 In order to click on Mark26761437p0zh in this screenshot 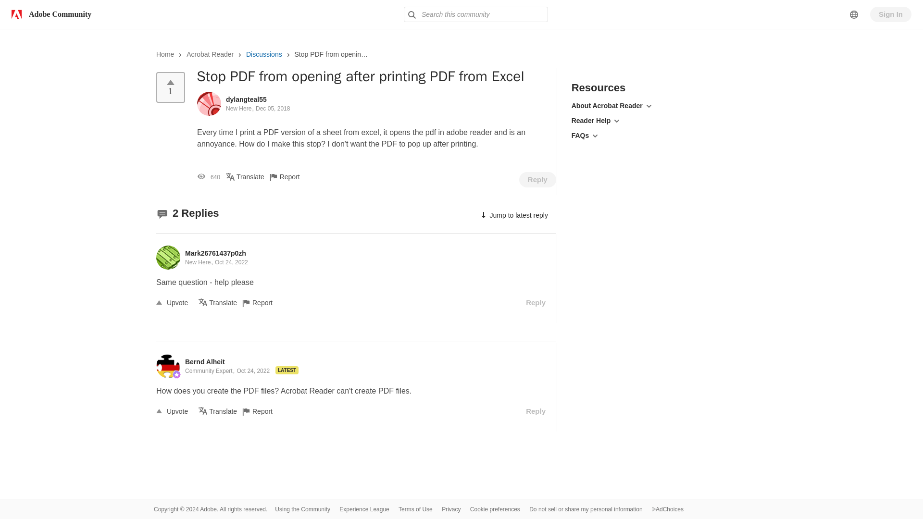, I will do `click(215, 253)`.